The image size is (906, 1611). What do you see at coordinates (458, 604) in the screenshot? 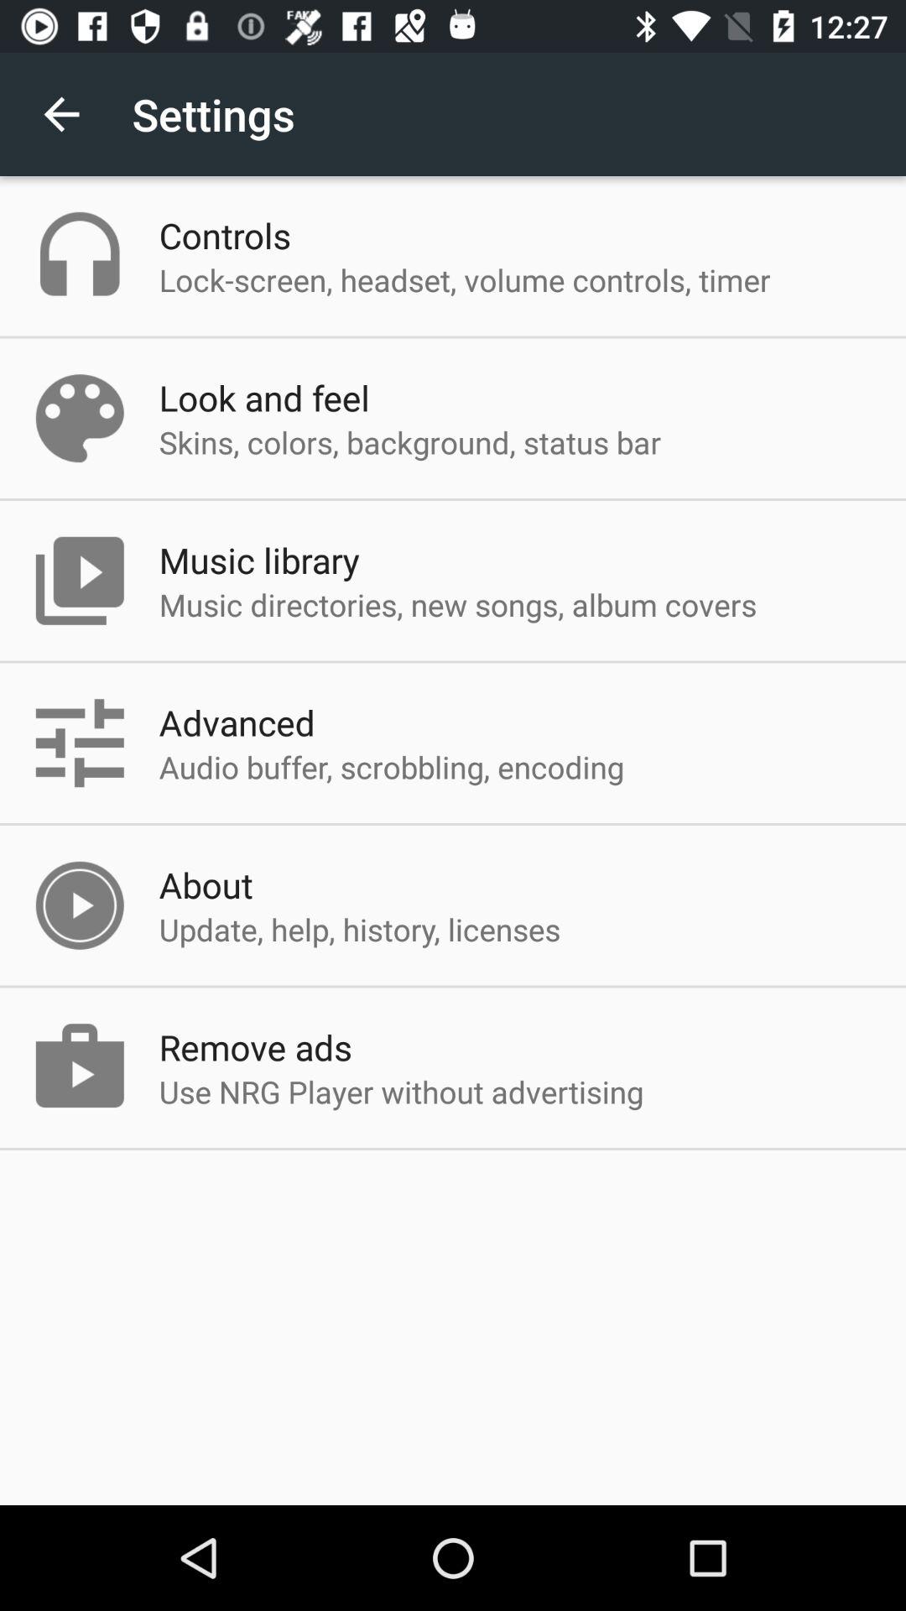
I see `click app below music library item` at bounding box center [458, 604].